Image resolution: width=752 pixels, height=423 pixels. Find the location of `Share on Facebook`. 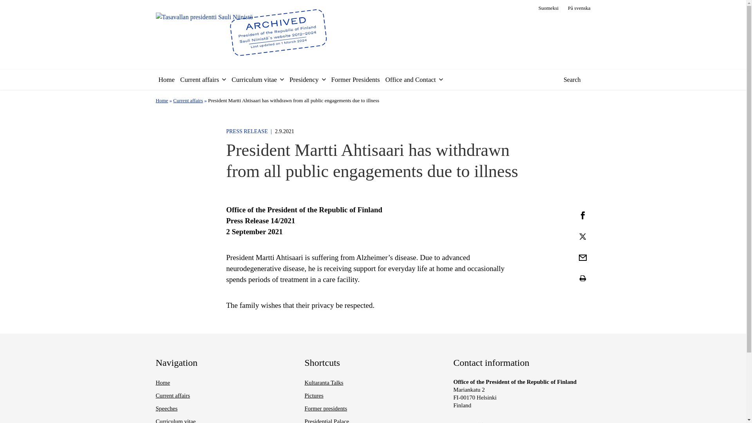

Share on Facebook is located at coordinates (582, 215).